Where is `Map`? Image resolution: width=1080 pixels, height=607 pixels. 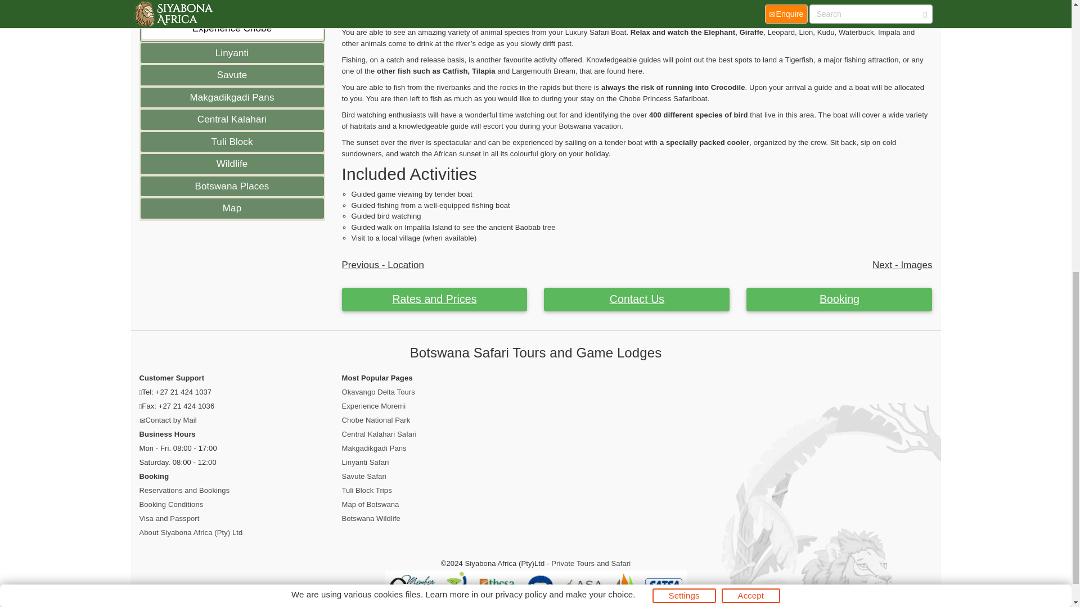
Map is located at coordinates (232, 208).